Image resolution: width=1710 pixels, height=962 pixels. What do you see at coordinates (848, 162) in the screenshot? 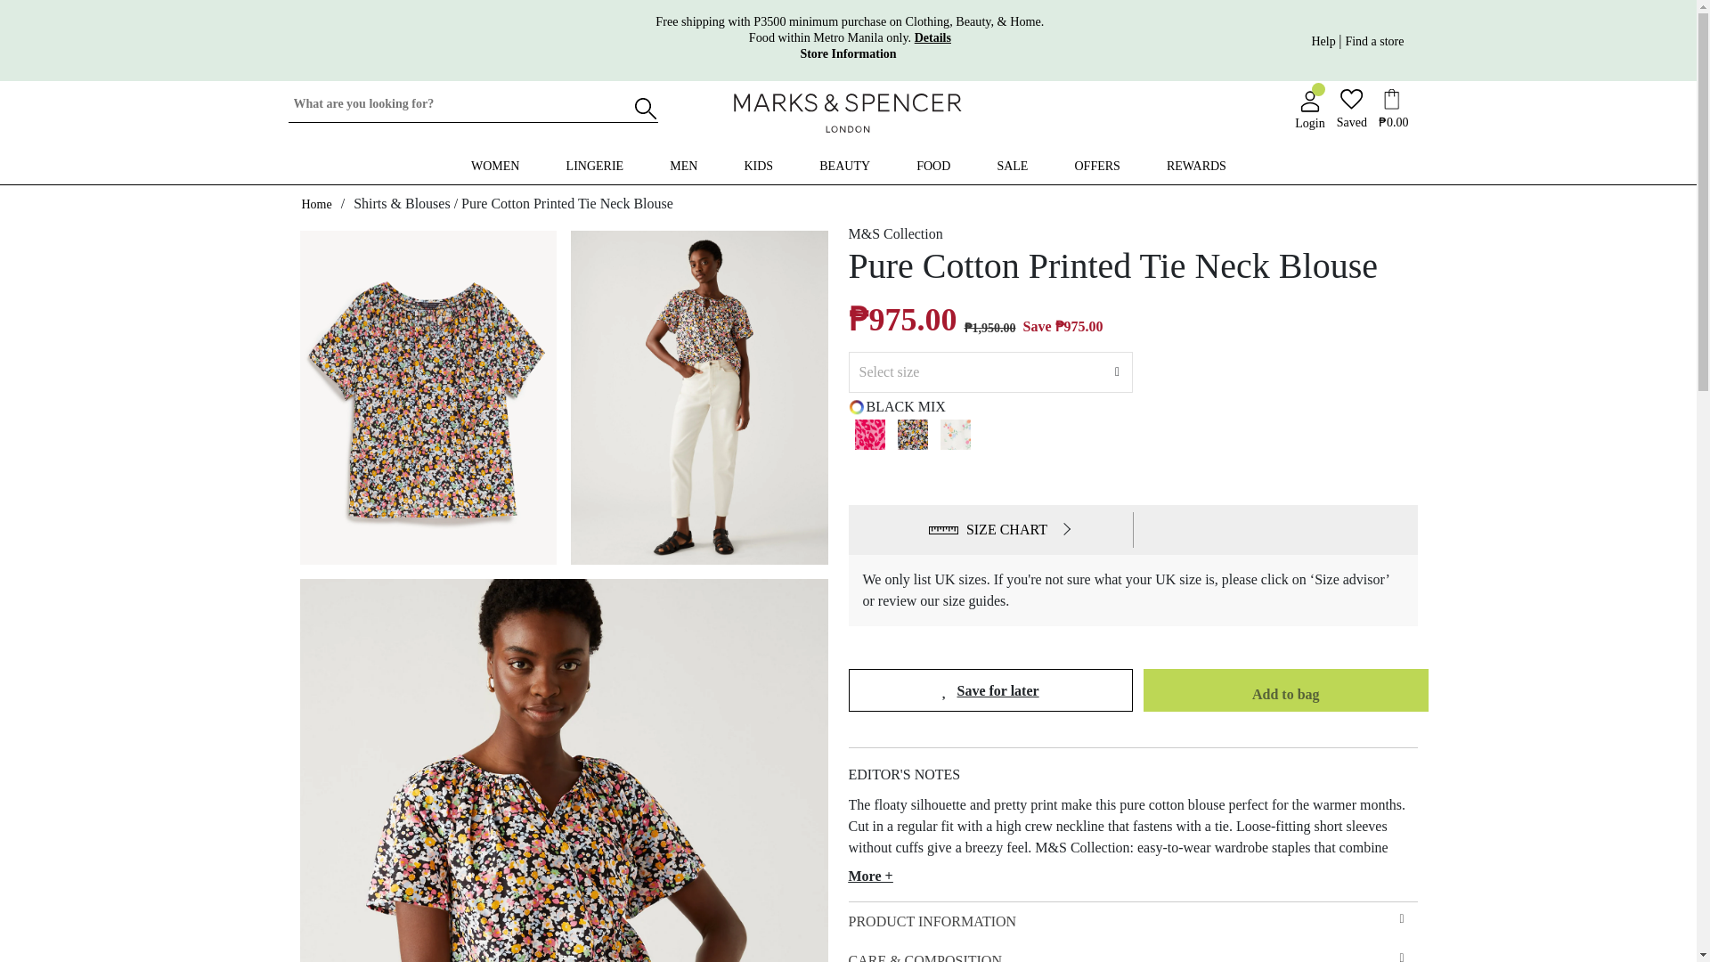
I see `Store Information` at bounding box center [848, 162].